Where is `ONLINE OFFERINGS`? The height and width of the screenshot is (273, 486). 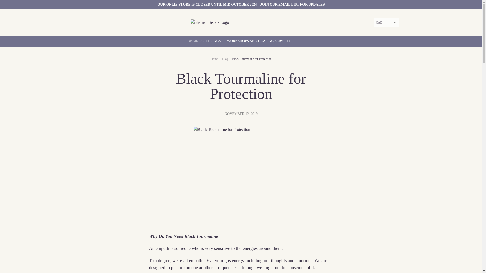 ONLINE OFFERINGS is located at coordinates (204, 41).